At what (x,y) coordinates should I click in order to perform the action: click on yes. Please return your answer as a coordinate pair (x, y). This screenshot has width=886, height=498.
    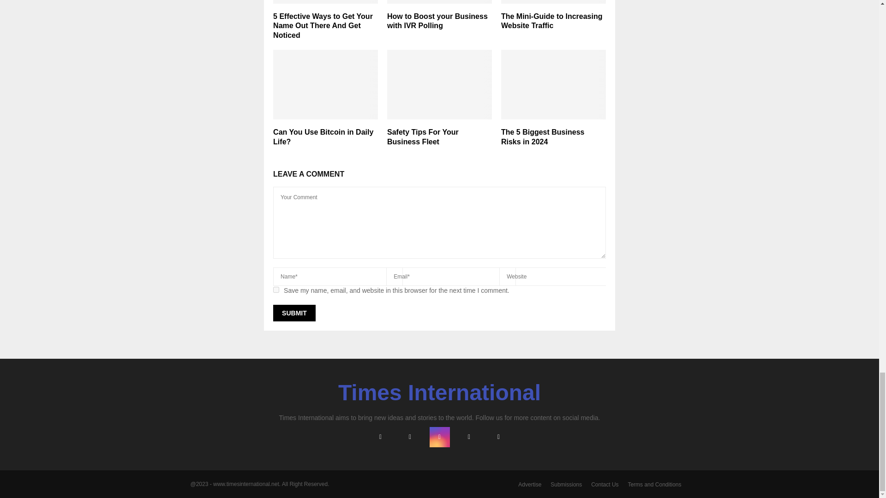
    Looking at the image, I should click on (276, 290).